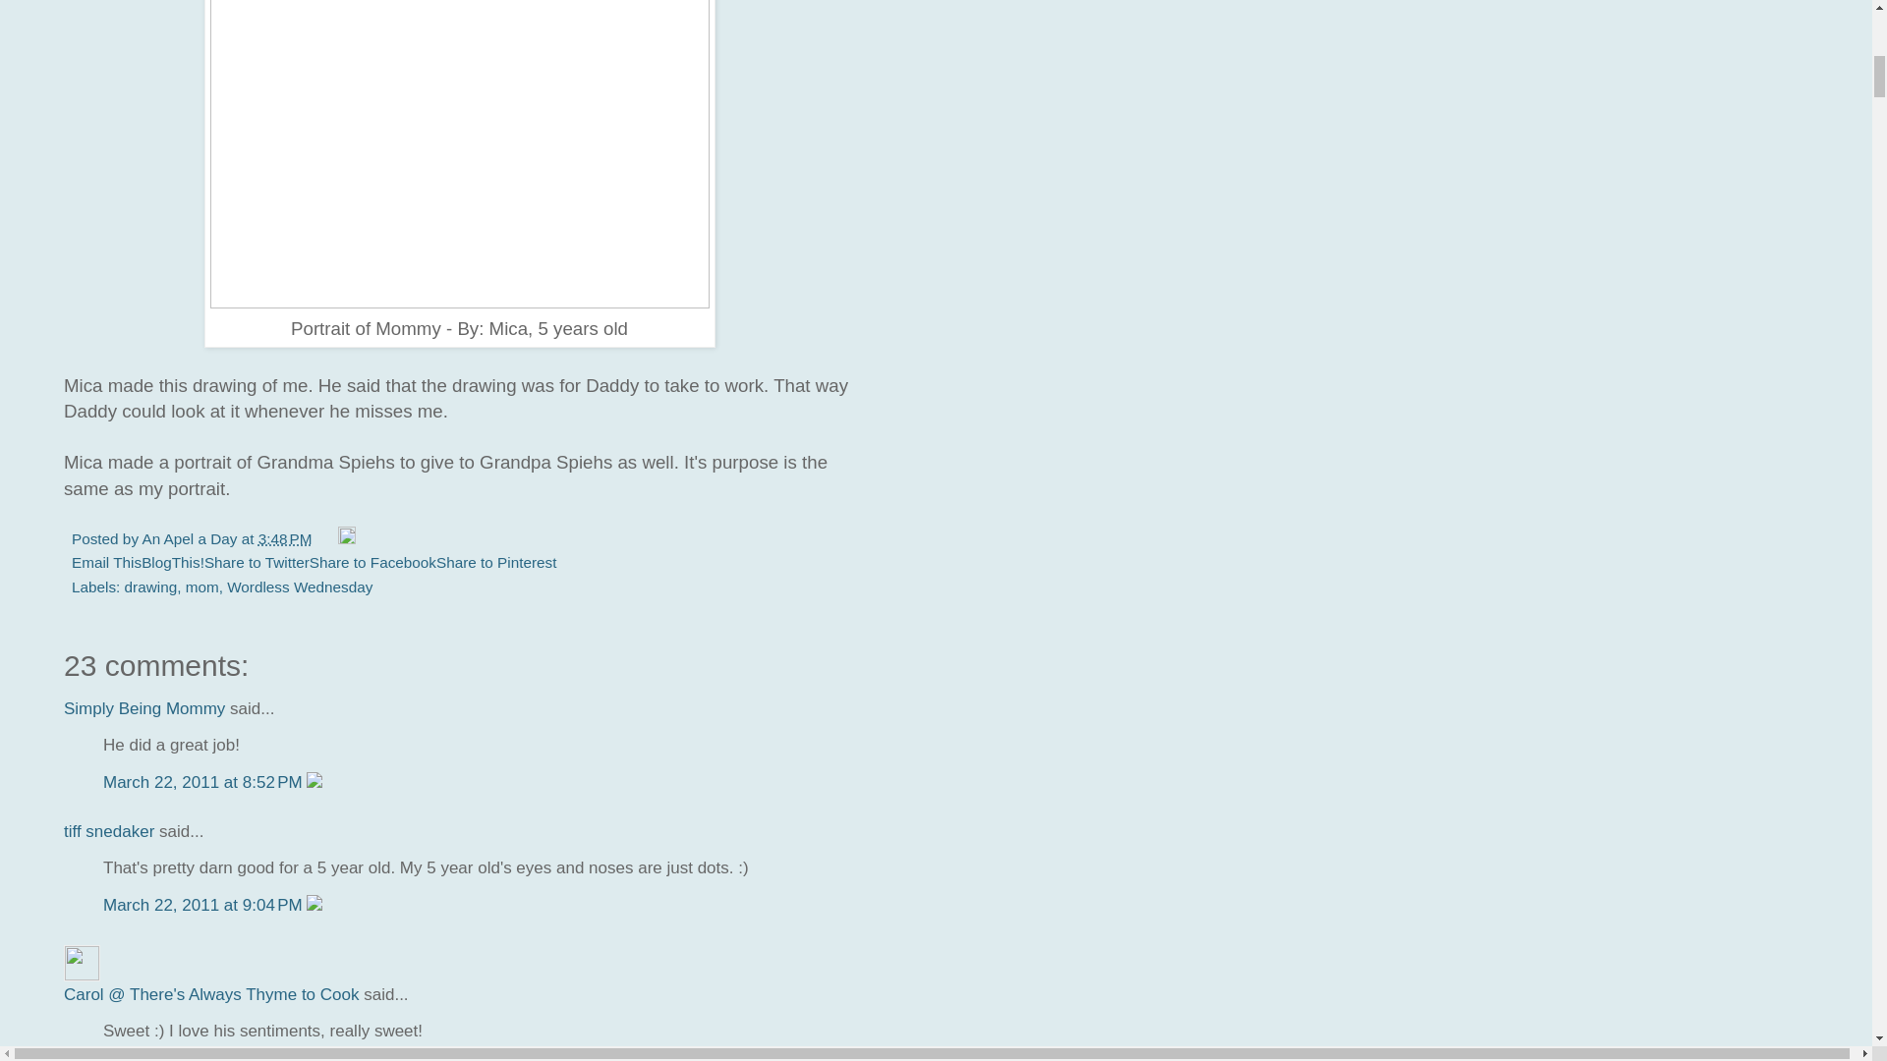 The width and height of the screenshot is (1887, 1061). Describe the element at coordinates (495, 562) in the screenshot. I see `Share to Pinterest` at that location.